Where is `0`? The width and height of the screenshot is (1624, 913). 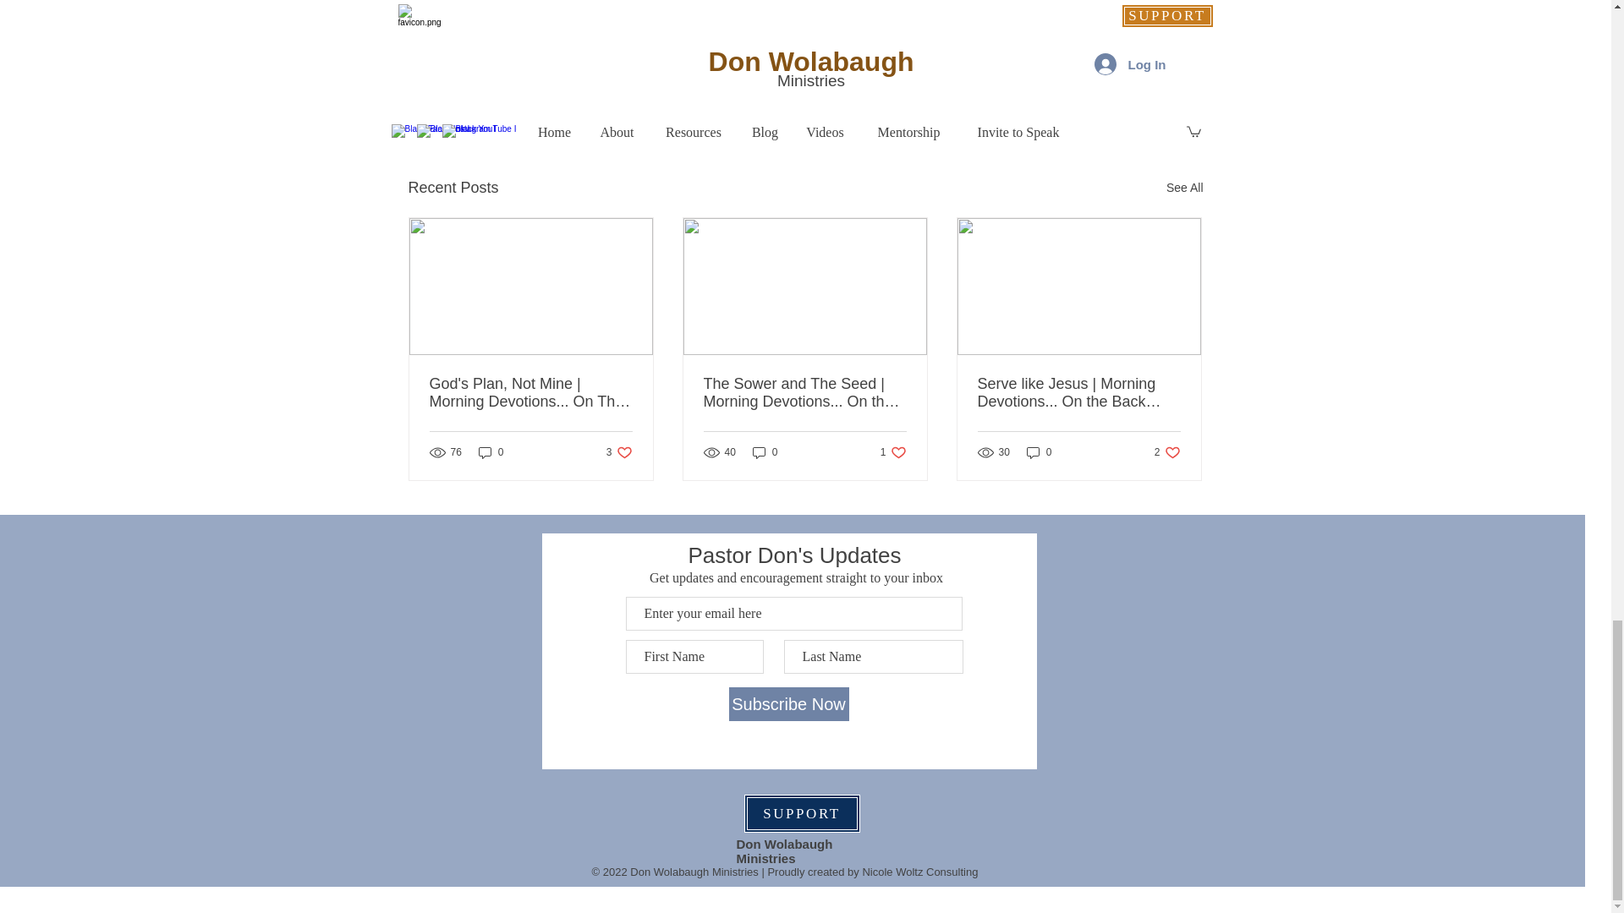 0 is located at coordinates (1037, 46).